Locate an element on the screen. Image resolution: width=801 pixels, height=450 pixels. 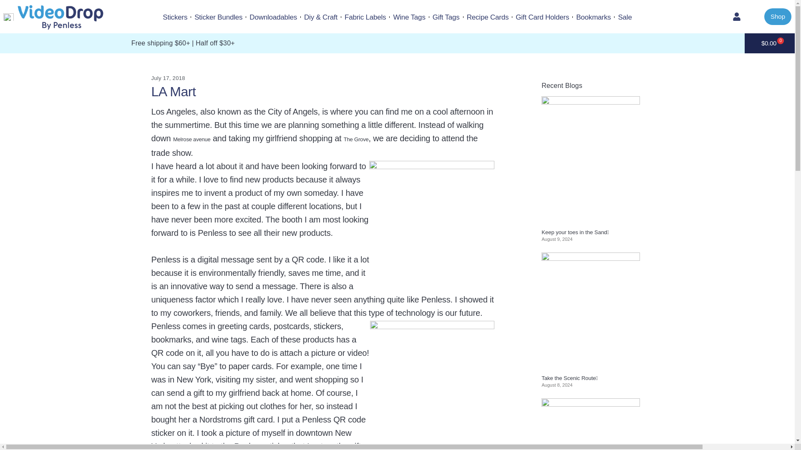
Gift Card Holders is located at coordinates (542, 17).